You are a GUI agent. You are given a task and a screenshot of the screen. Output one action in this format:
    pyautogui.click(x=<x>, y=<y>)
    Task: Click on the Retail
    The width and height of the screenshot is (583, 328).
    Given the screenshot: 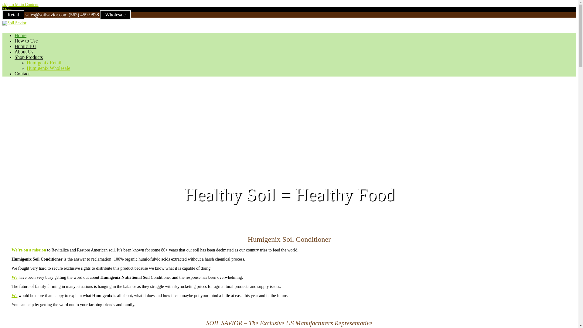 What is the action you would take?
    pyautogui.click(x=13, y=15)
    